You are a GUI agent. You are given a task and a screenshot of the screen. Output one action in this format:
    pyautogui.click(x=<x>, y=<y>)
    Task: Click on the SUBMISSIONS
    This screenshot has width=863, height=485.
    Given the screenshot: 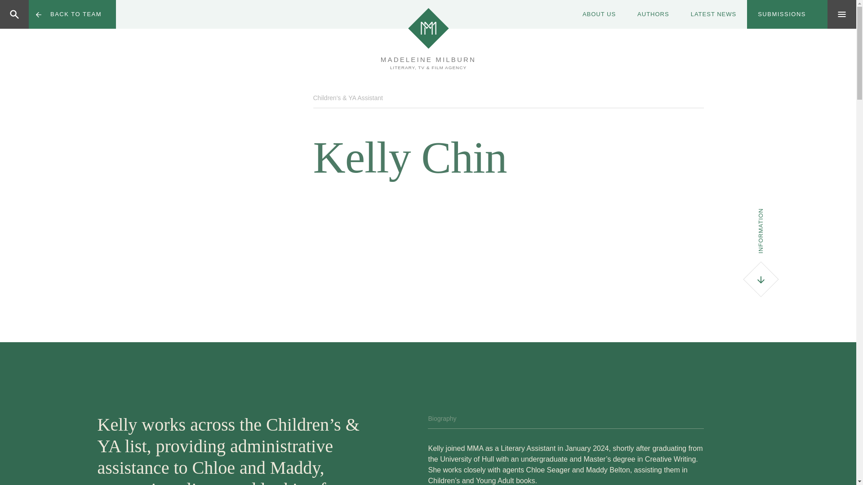 What is the action you would take?
    pyautogui.click(x=787, y=14)
    